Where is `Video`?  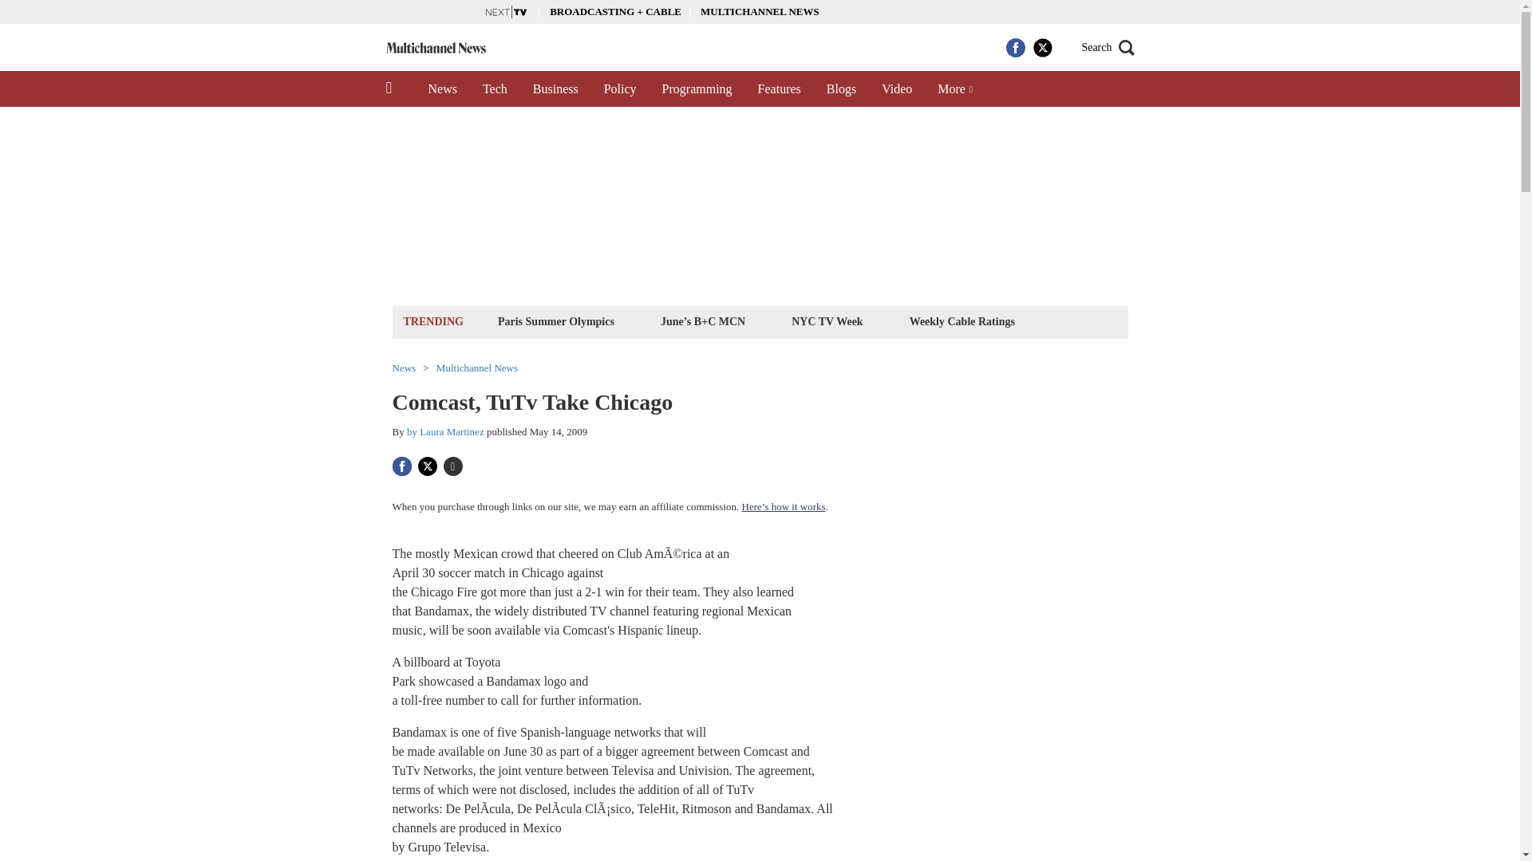
Video is located at coordinates (897, 88).